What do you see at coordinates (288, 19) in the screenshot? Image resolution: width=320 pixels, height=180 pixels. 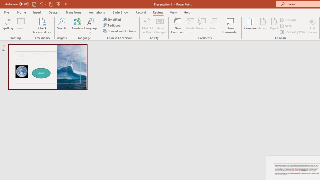 I see `Previous` at bounding box center [288, 19].